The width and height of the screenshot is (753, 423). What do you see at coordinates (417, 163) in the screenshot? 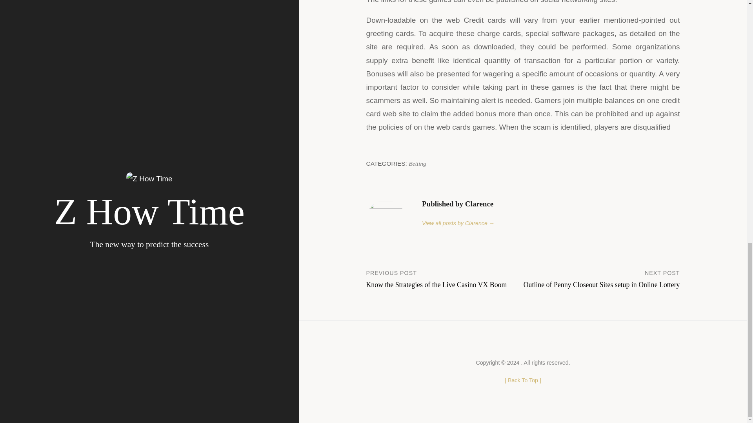
I see `Betting` at bounding box center [417, 163].